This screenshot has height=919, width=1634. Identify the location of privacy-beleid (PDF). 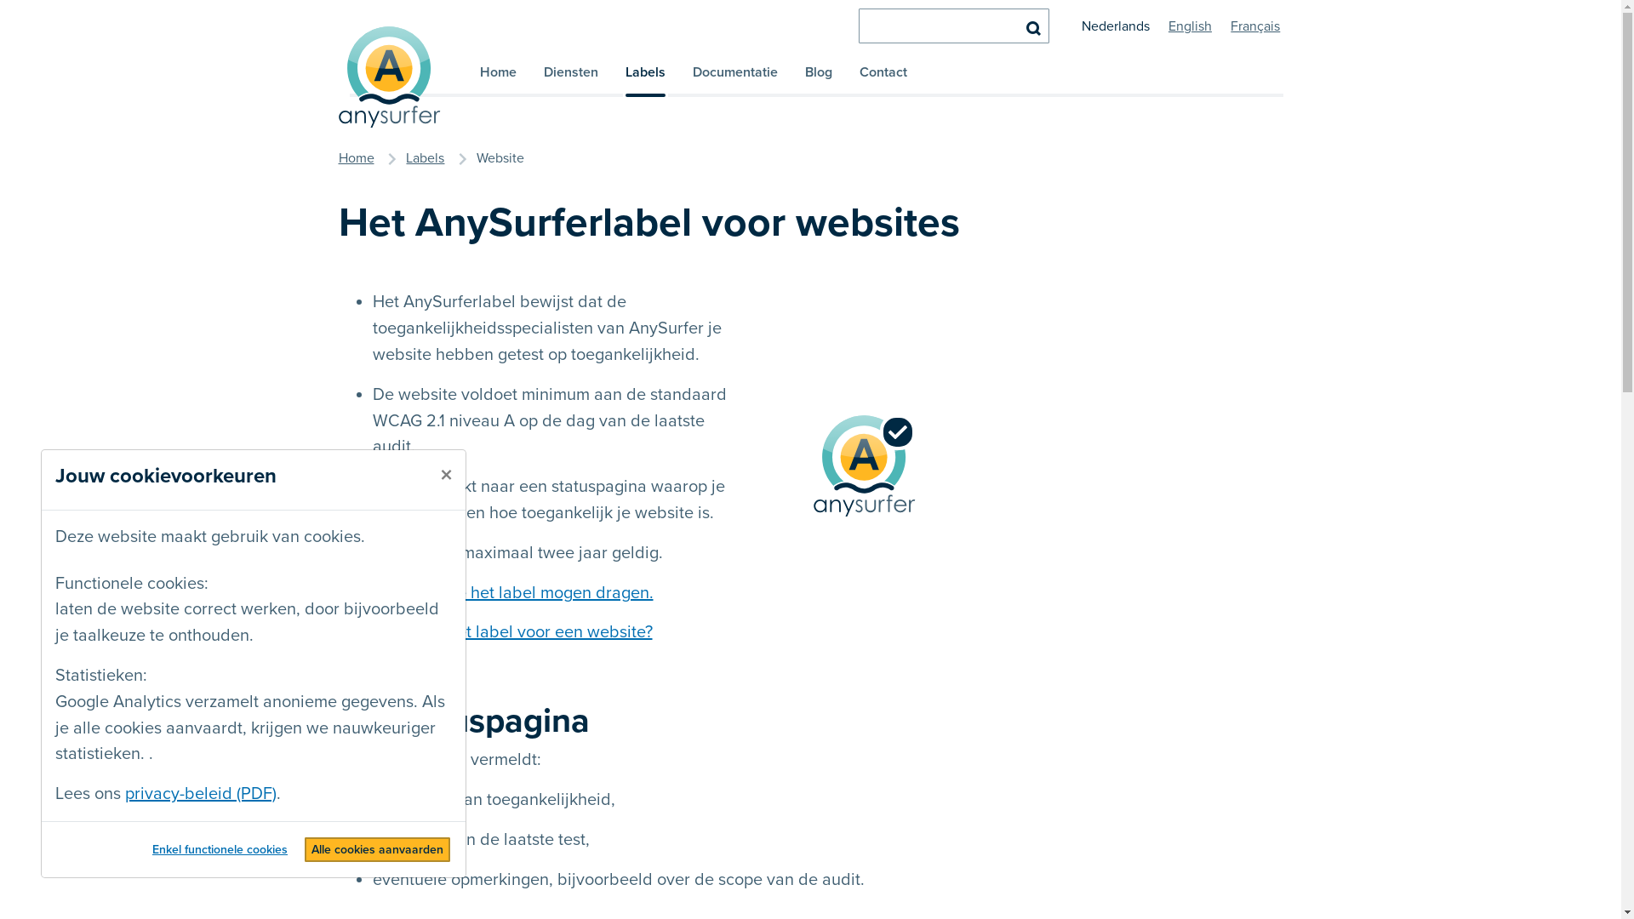
(201, 794).